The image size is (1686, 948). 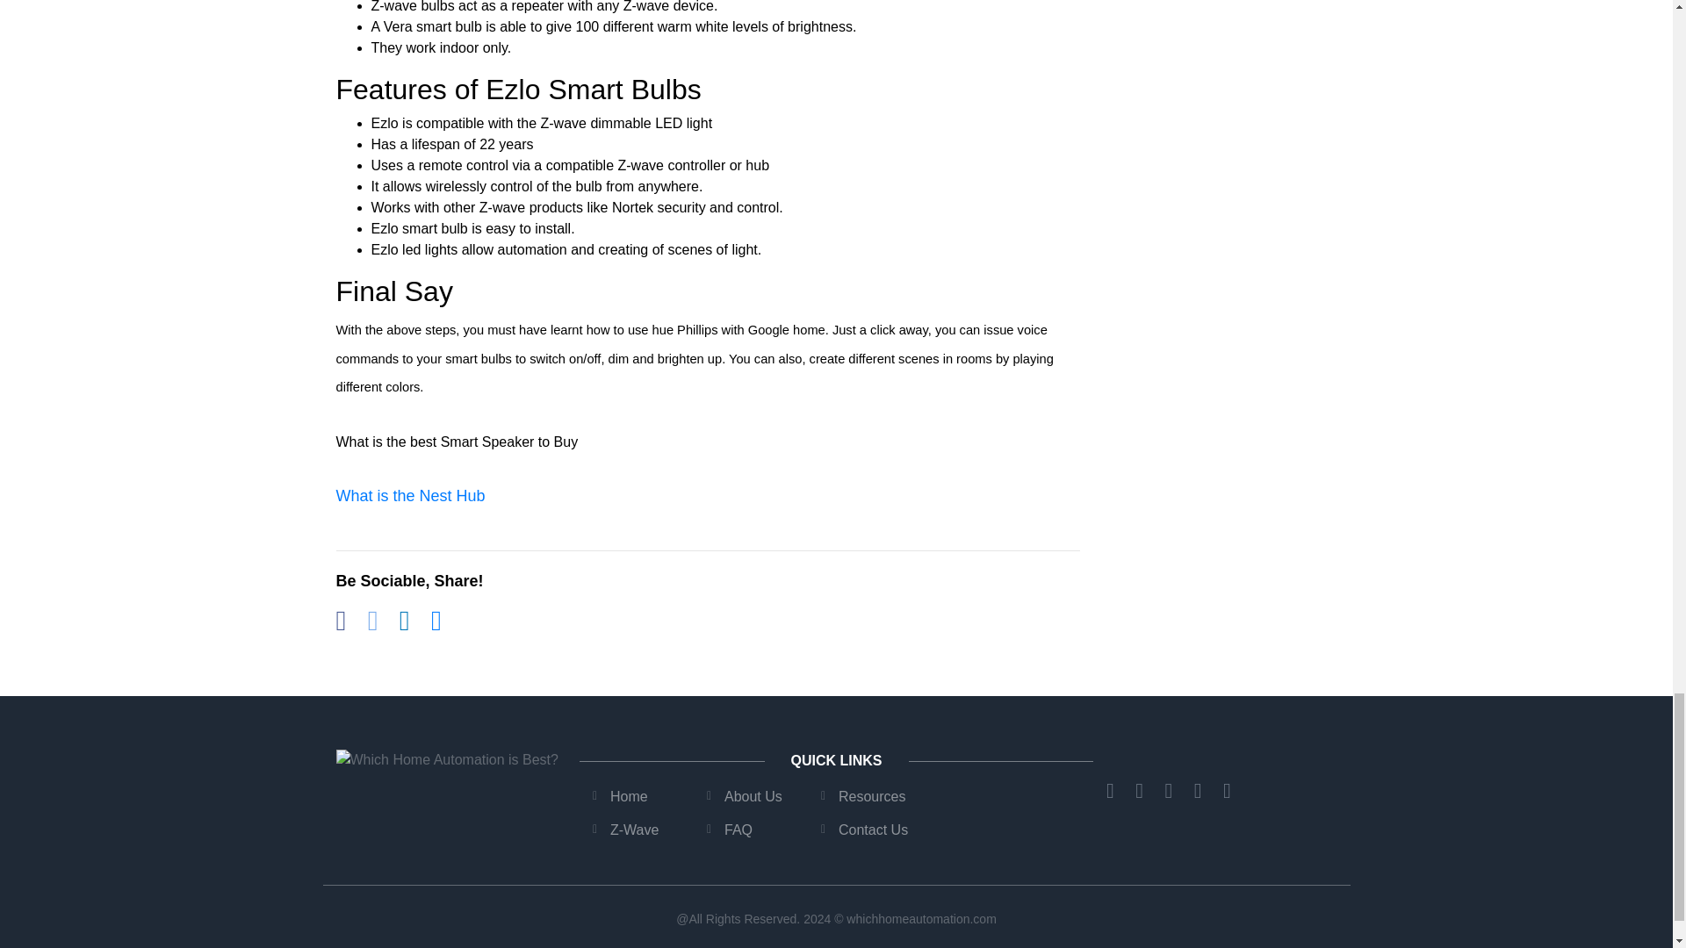 What do you see at coordinates (629, 795) in the screenshot?
I see `Home` at bounding box center [629, 795].